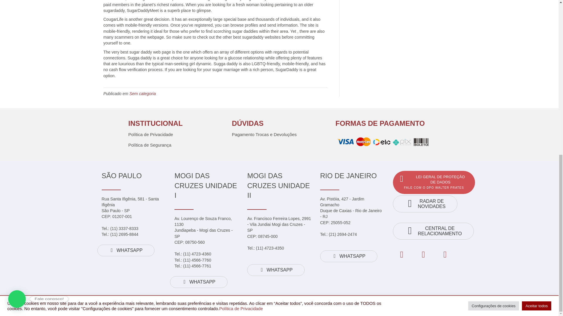 This screenshot has width=563, height=316. What do you see at coordinates (402, 255) in the screenshot?
I see `Facebook` at bounding box center [402, 255].